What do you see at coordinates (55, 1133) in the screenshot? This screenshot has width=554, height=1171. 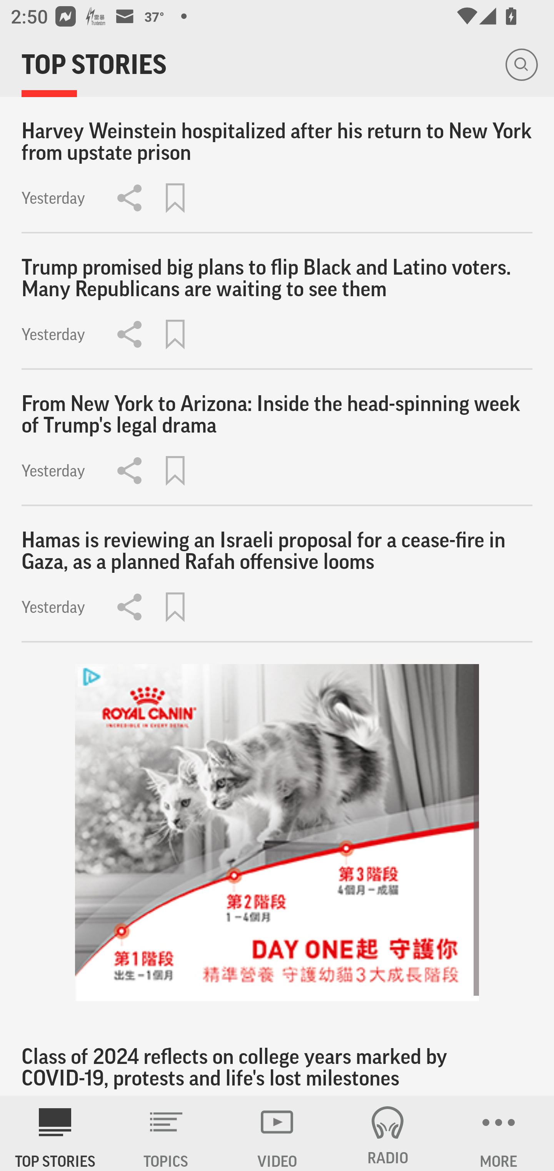 I see `AP News TOP STORIES` at bounding box center [55, 1133].